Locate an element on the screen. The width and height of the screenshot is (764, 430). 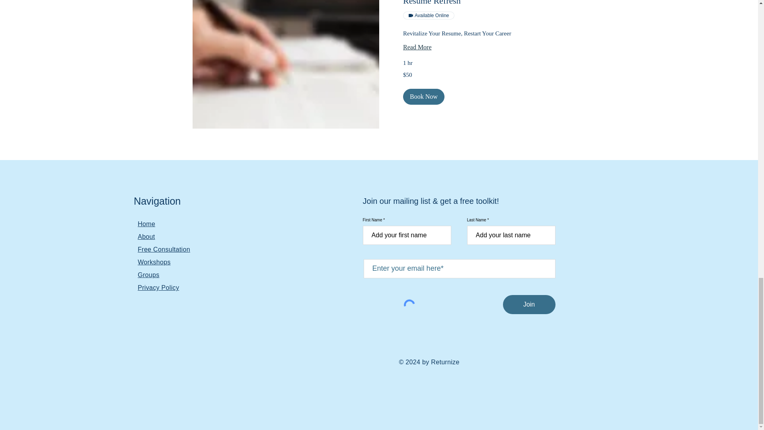
Groups is located at coordinates (148, 275).